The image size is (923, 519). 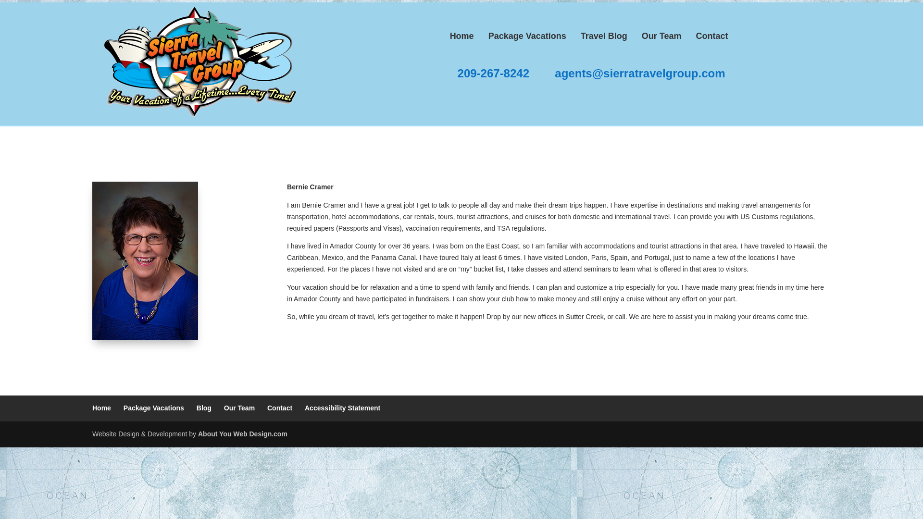 What do you see at coordinates (527, 36) in the screenshot?
I see `Package Vacations` at bounding box center [527, 36].